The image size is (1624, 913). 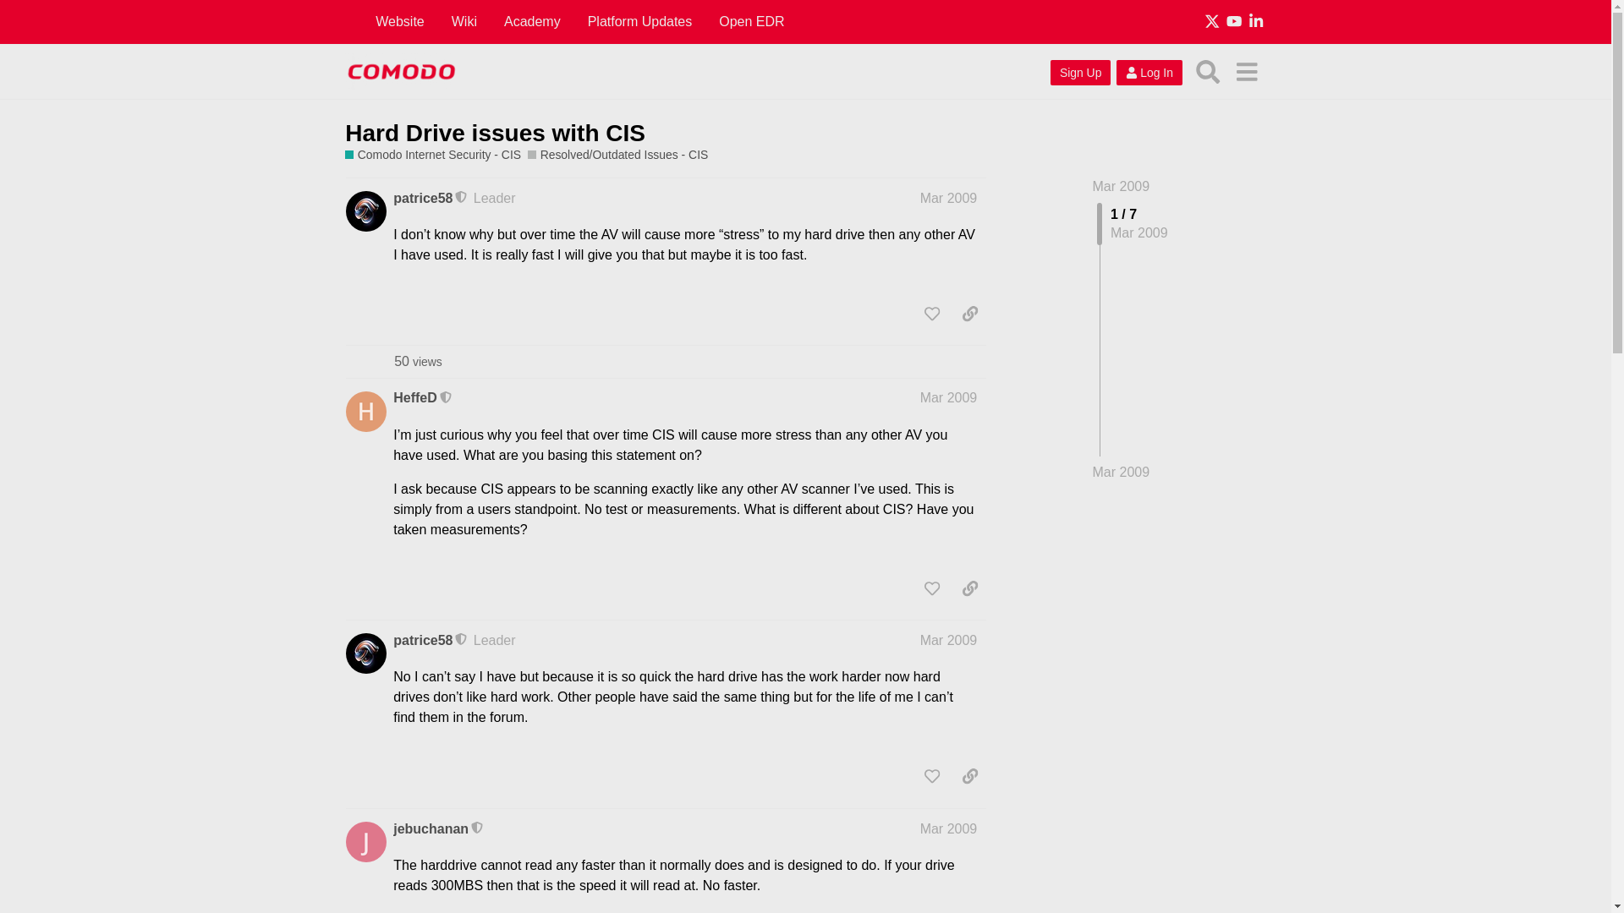 I want to click on Post date, so click(x=949, y=397).